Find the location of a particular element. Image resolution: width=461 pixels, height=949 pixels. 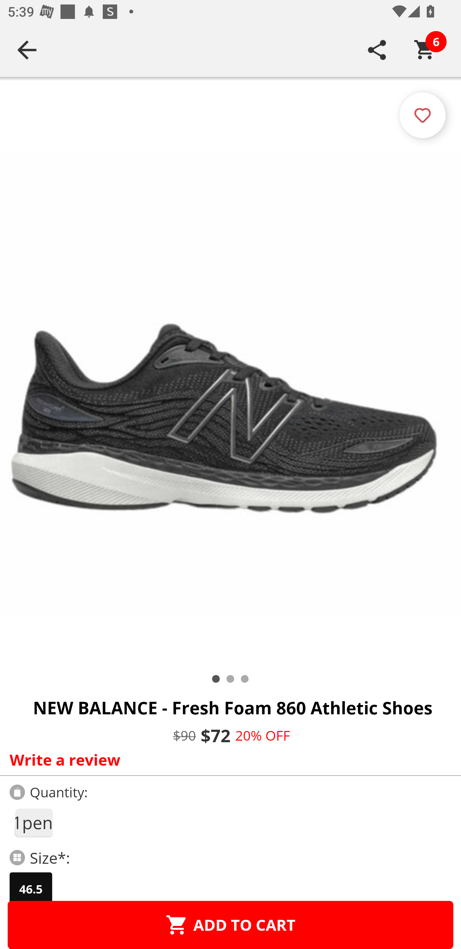

Cart is located at coordinates (425, 50).